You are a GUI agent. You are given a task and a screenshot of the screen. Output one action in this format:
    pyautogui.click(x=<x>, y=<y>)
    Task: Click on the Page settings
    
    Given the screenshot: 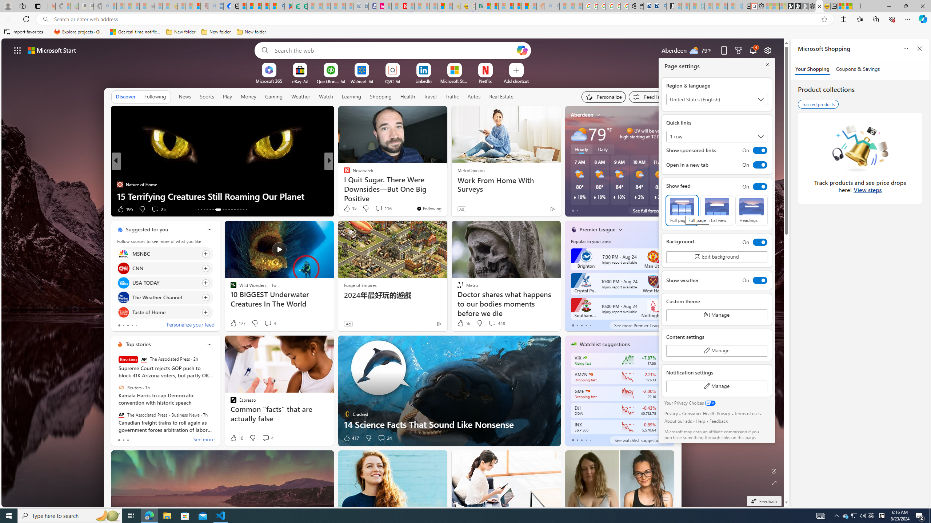 What is the action you would take?
    pyautogui.click(x=767, y=50)
    